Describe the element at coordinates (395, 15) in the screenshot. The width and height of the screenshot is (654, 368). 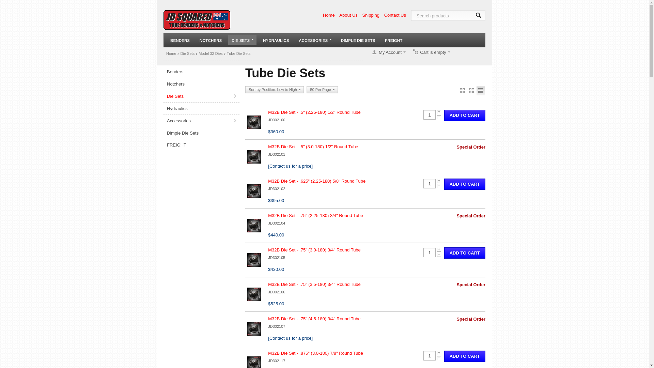
I see `Contact Us` at that location.